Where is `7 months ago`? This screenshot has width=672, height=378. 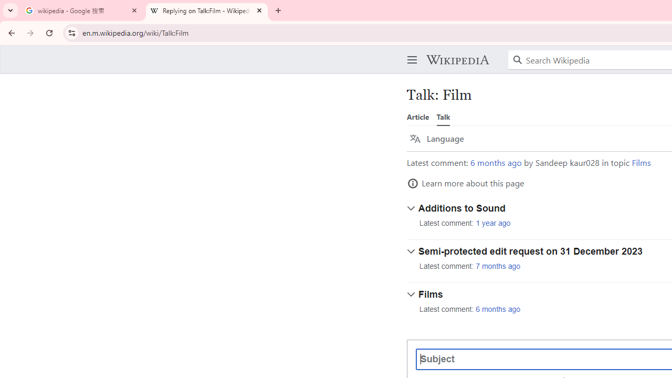
7 months ago is located at coordinates (498, 266).